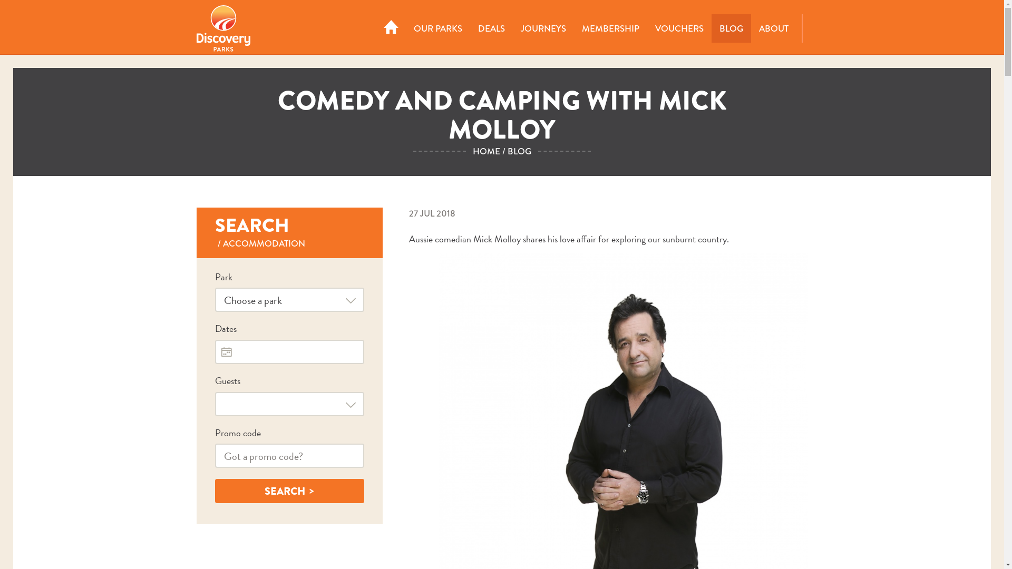  Describe the element at coordinates (543, 28) in the screenshot. I see `JOURNEYS` at that location.